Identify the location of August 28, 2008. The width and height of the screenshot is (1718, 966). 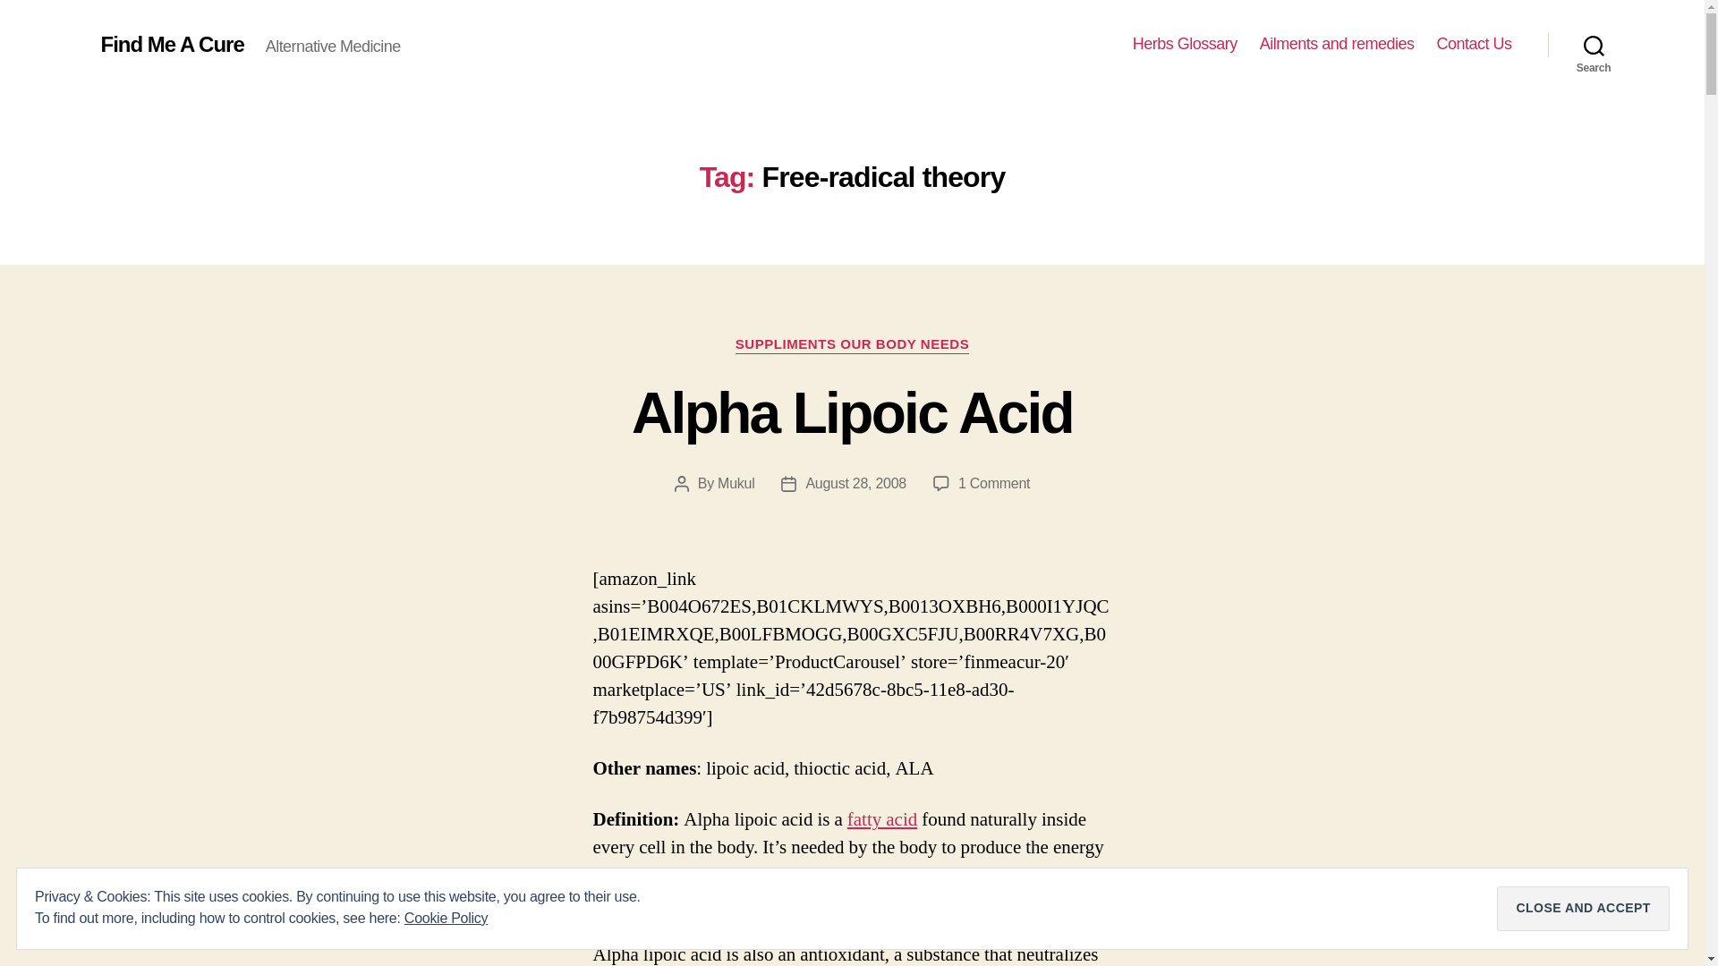
(1337, 44).